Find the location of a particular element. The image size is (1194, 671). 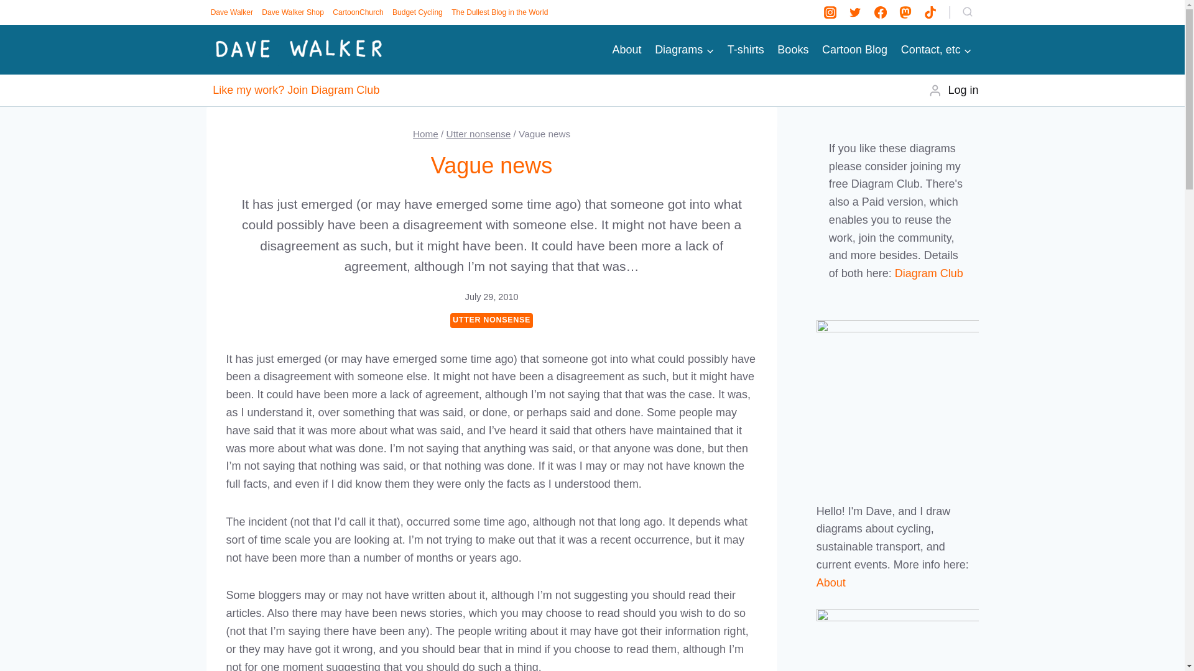

Budget Cycling is located at coordinates (417, 12).